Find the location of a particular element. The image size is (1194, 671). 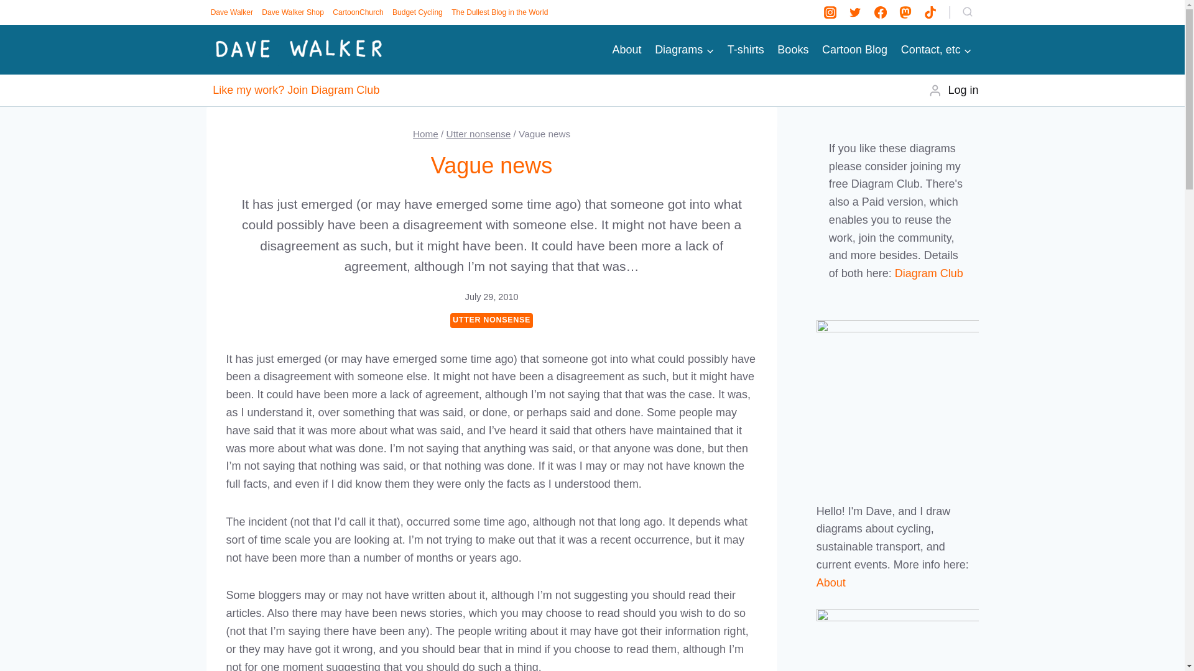

Budget Cycling is located at coordinates (417, 12).